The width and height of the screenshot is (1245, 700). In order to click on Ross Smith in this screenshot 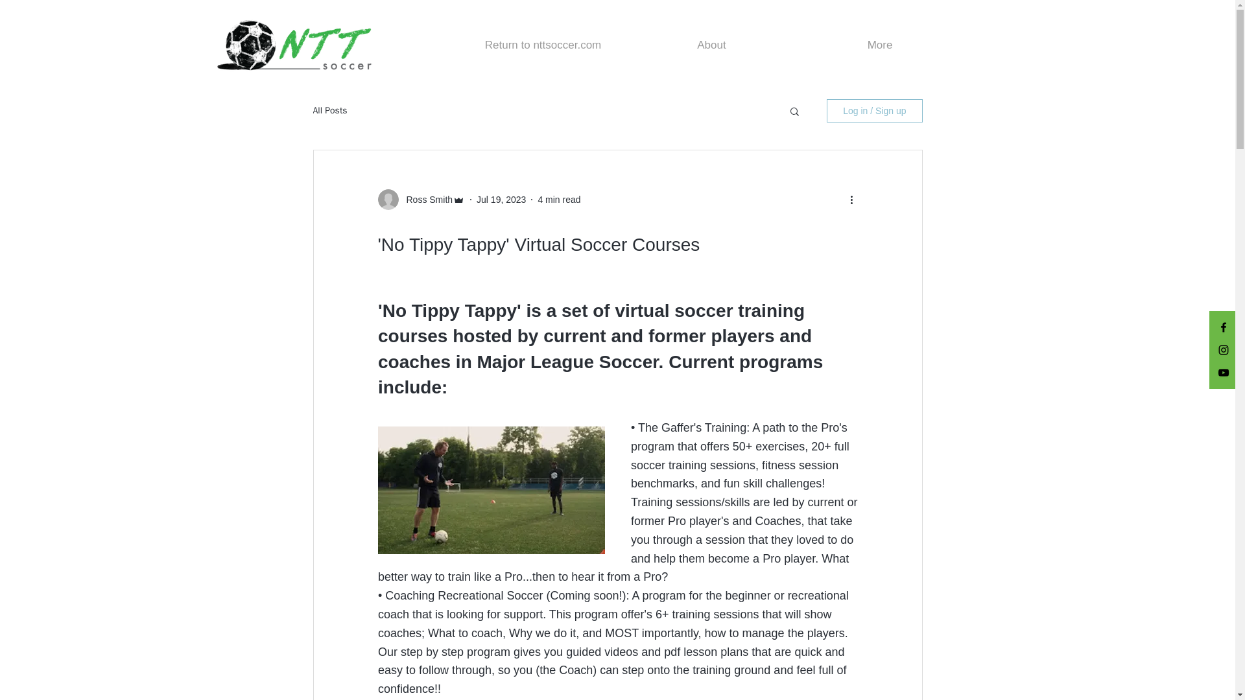, I will do `click(425, 200)`.